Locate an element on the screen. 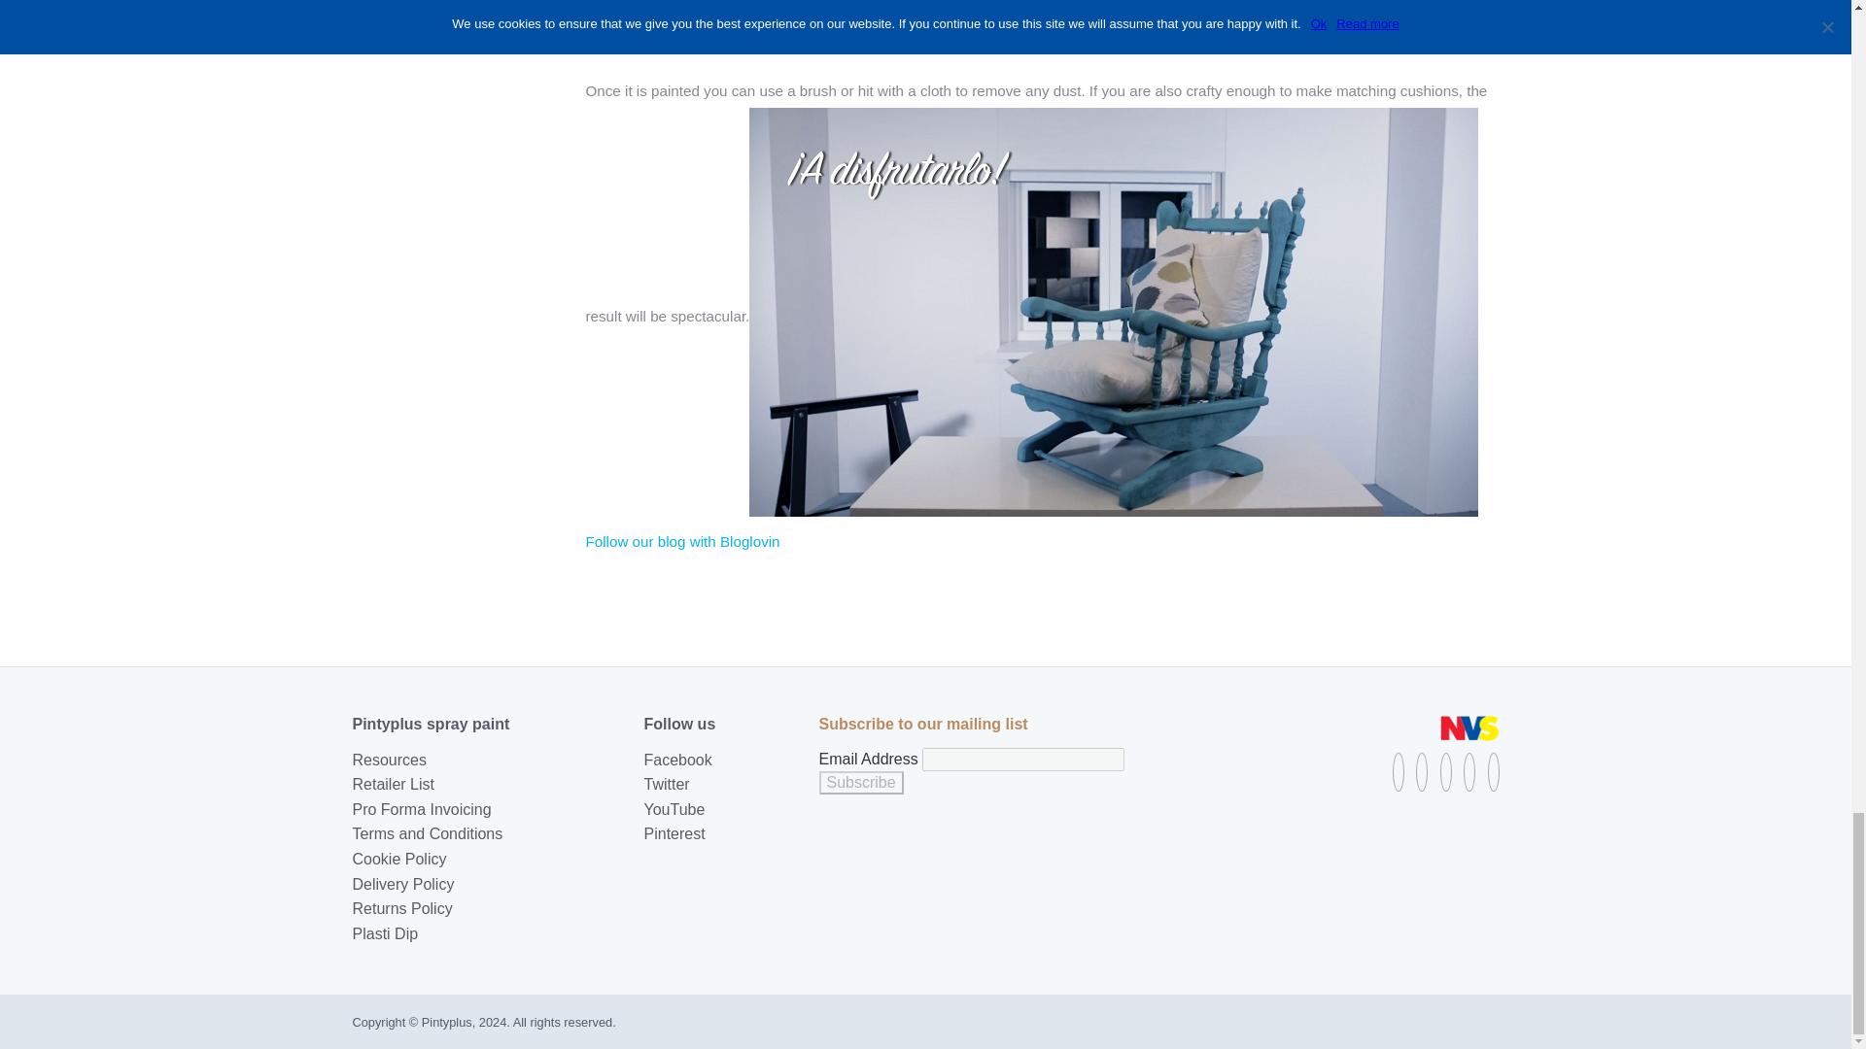 The height and width of the screenshot is (1049, 1866). Retailer List is located at coordinates (393, 785).